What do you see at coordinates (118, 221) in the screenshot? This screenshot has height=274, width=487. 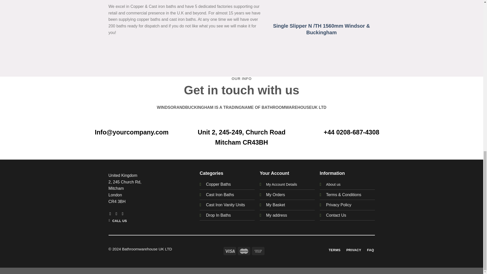 I see `CALL US` at bounding box center [118, 221].